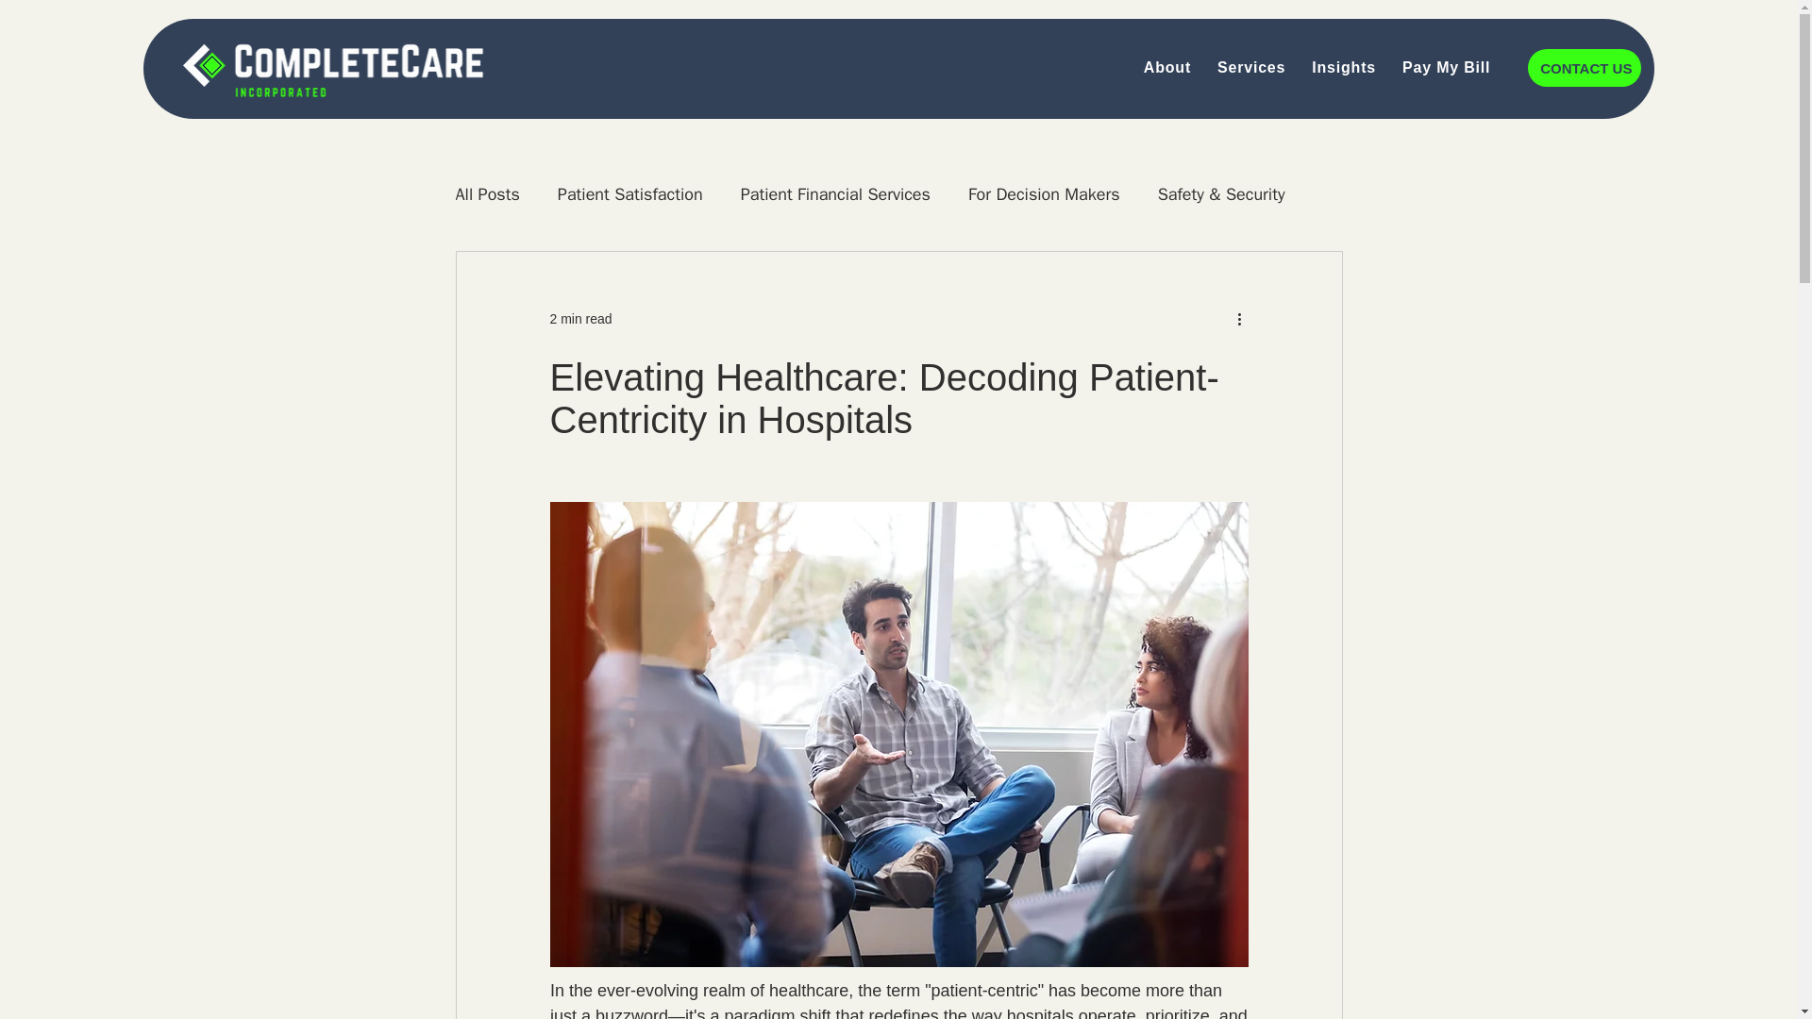  I want to click on 2 min read, so click(579, 319).